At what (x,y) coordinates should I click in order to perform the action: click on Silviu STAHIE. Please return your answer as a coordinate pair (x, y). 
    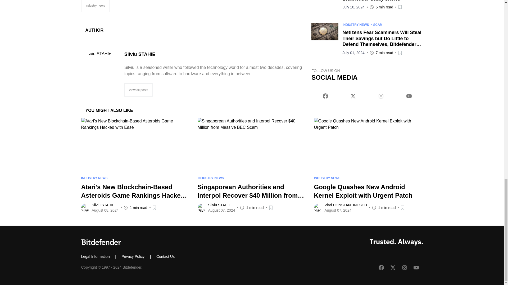
    Looking at the image, I should click on (214, 54).